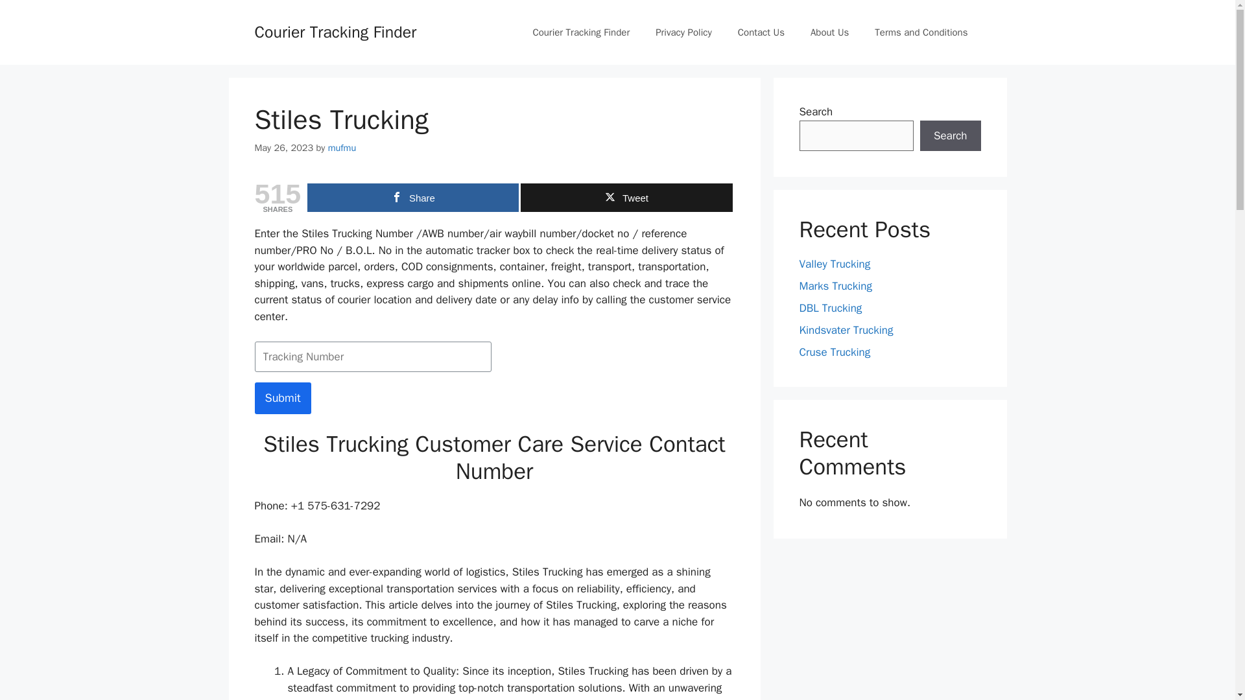  What do you see at coordinates (413, 197) in the screenshot?
I see `Share` at bounding box center [413, 197].